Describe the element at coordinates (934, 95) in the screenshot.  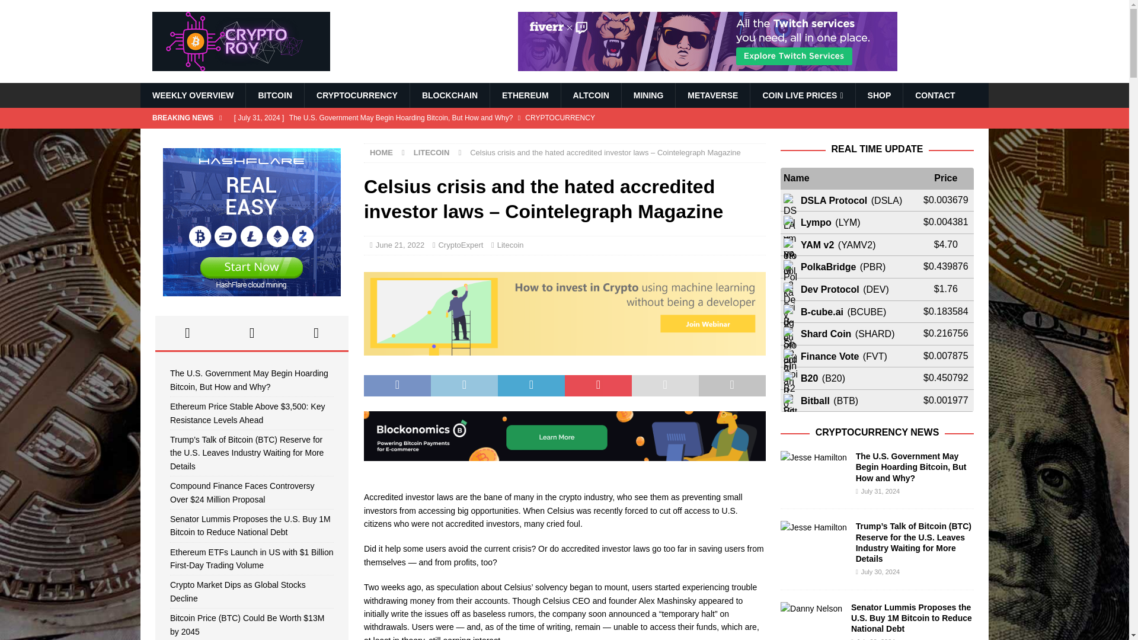
I see `CONTACT` at that location.